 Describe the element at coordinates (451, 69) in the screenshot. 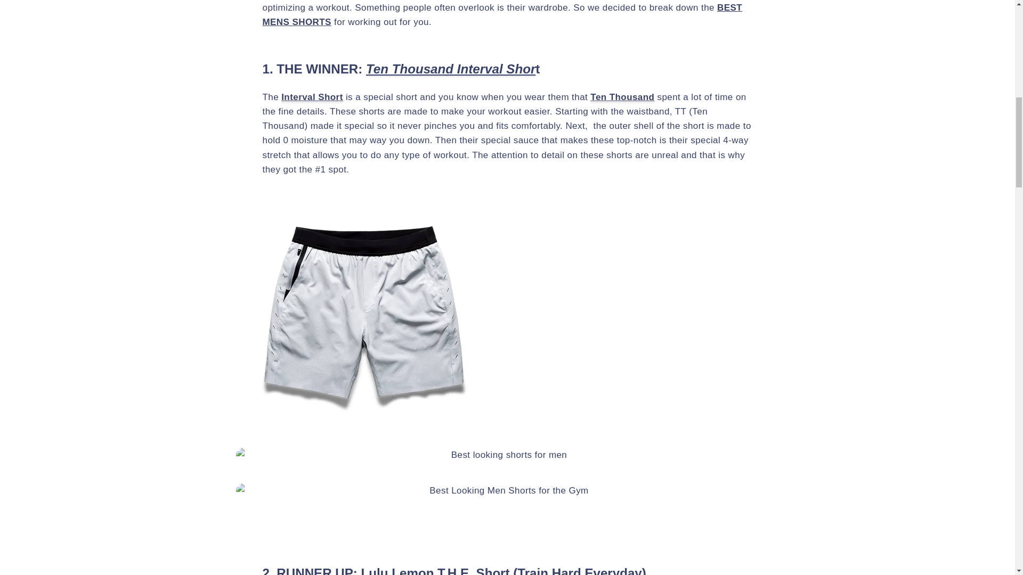

I see `Best Male Workout Short ` at that location.